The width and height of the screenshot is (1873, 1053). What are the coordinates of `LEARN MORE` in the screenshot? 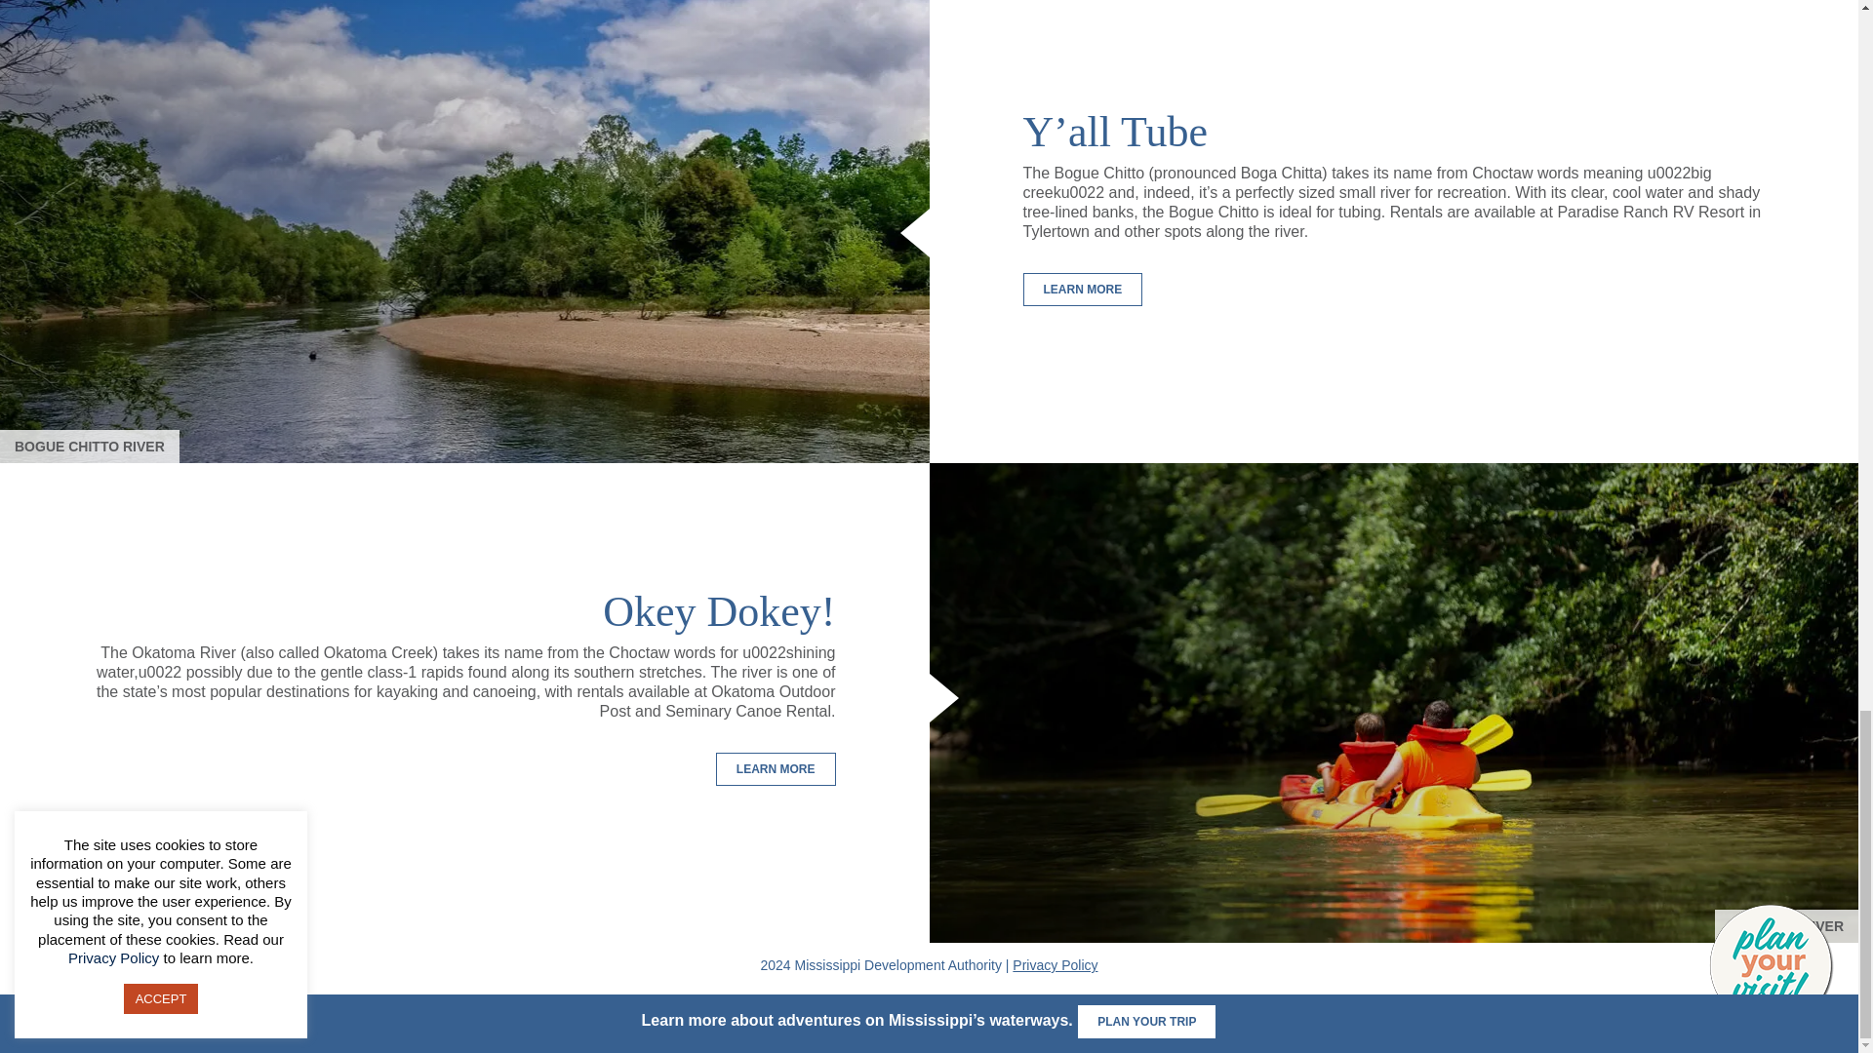 It's located at (1083, 289).